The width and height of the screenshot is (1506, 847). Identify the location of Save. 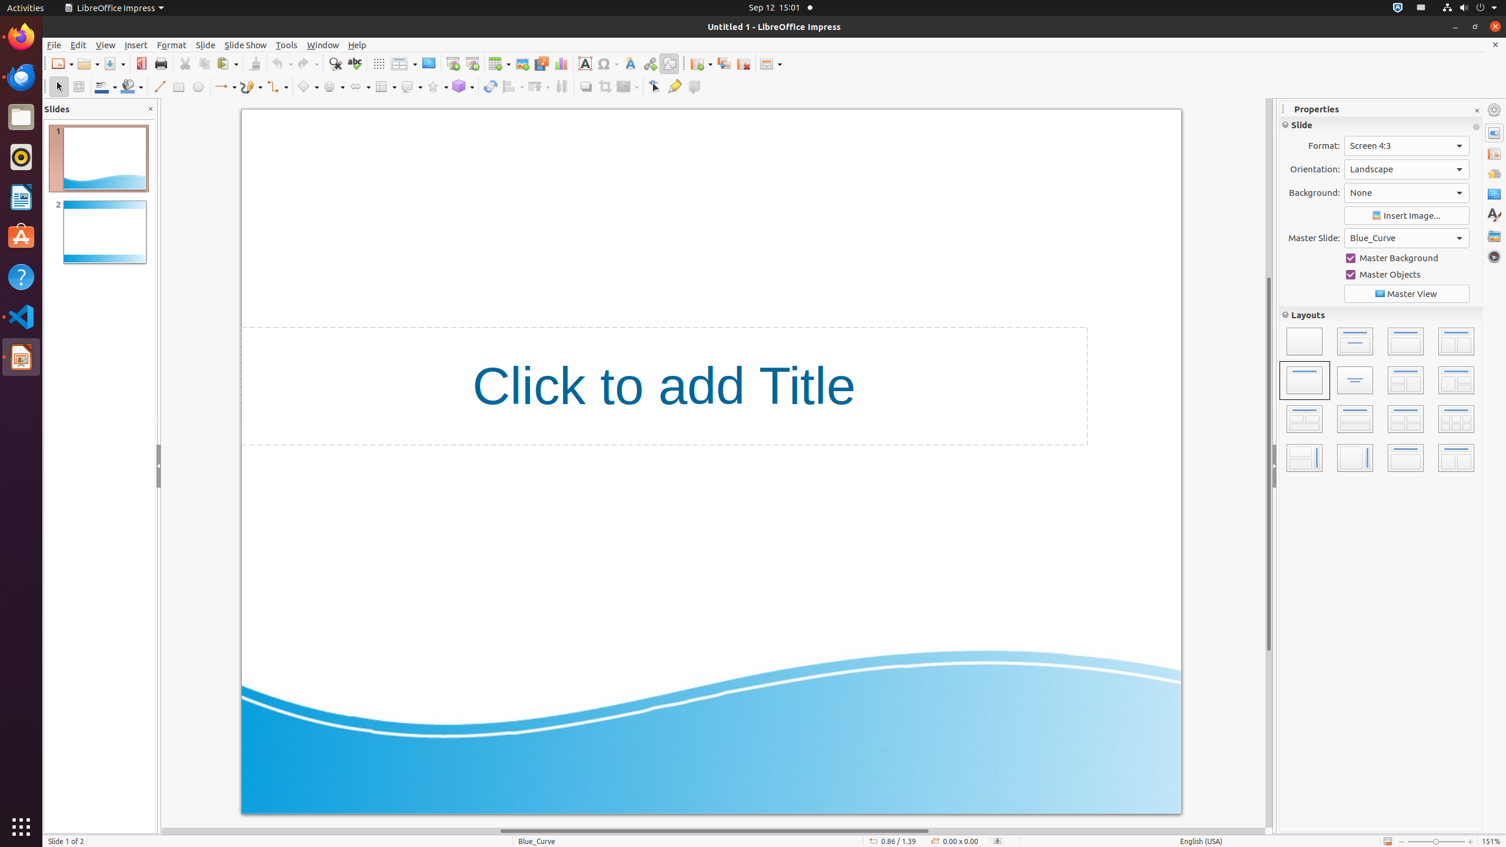
(114, 64).